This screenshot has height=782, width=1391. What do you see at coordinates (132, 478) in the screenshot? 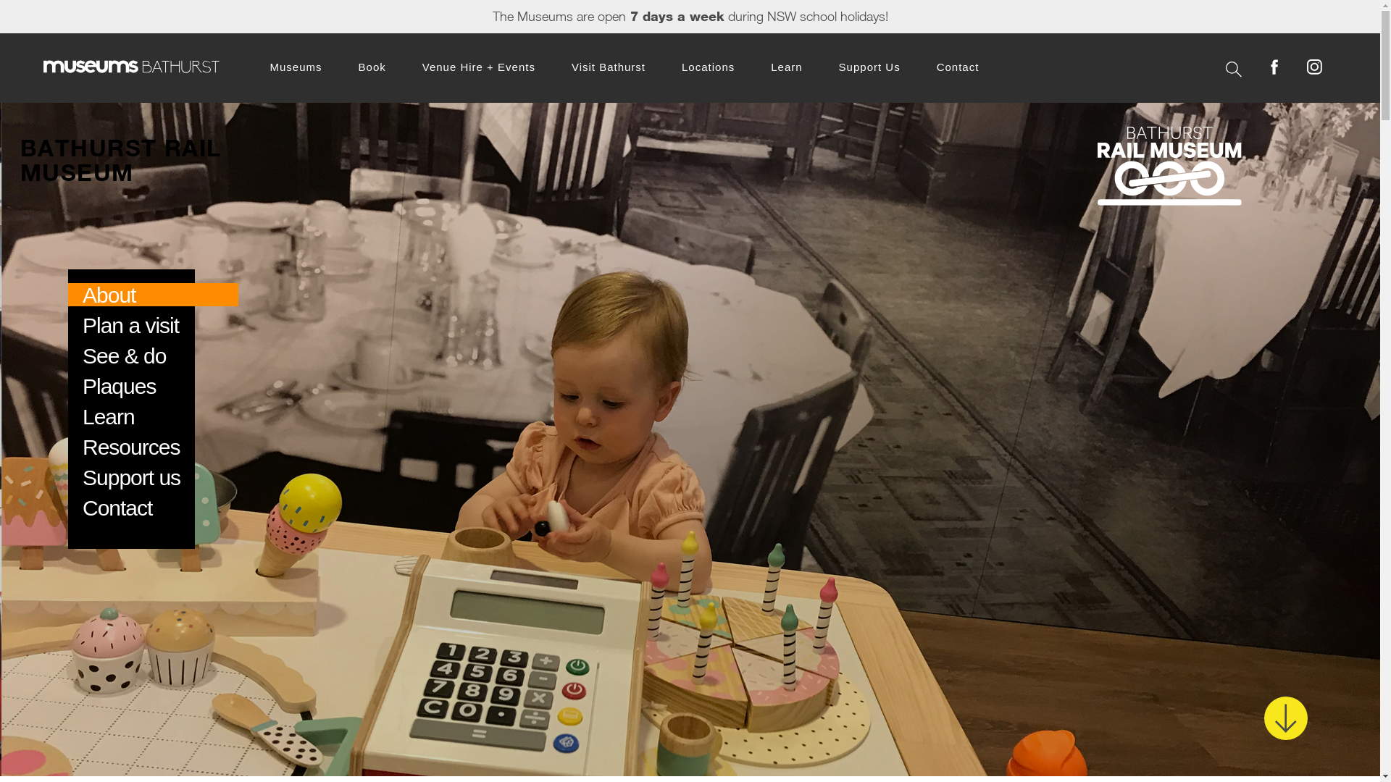
I see `Support us` at bounding box center [132, 478].